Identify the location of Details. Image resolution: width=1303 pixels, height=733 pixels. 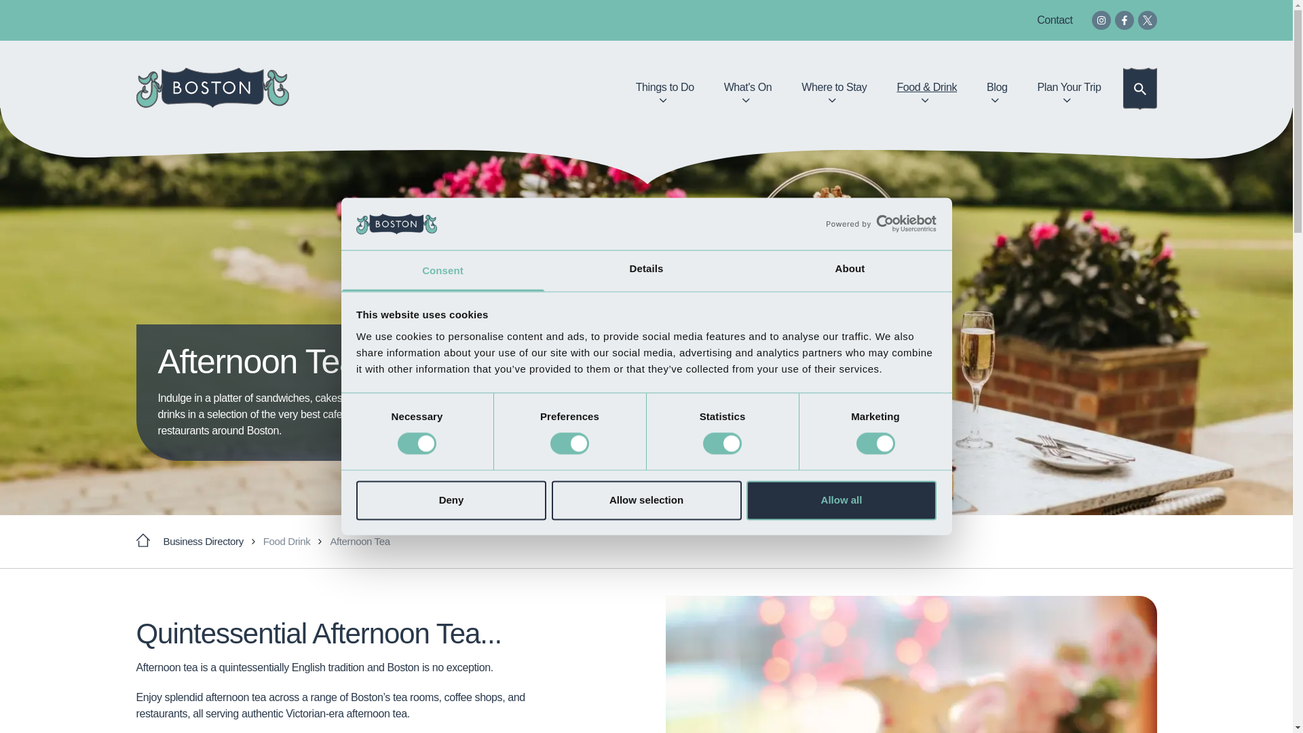
(646, 270).